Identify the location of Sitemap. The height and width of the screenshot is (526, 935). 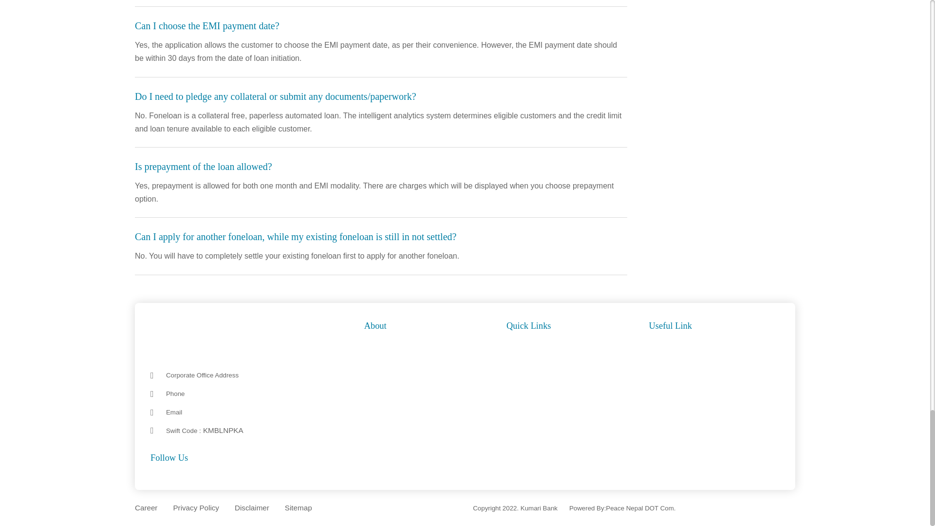
(299, 509).